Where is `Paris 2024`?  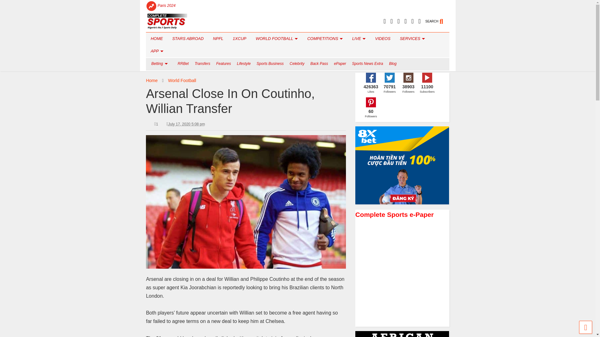
Paris 2024 is located at coordinates (166, 6).